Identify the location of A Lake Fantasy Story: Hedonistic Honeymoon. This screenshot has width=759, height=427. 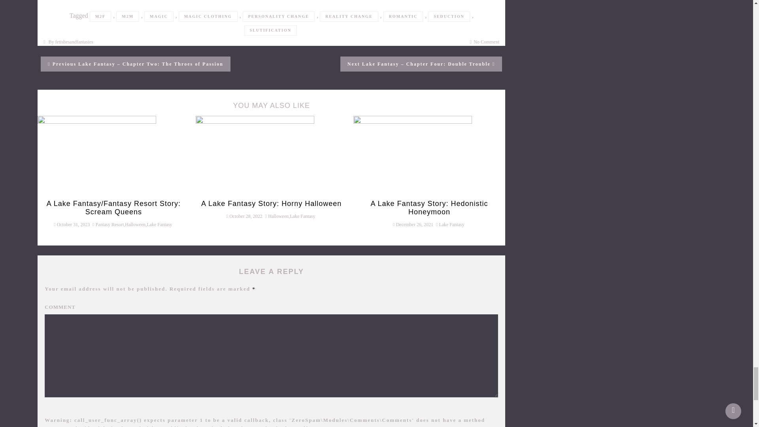
(413, 155).